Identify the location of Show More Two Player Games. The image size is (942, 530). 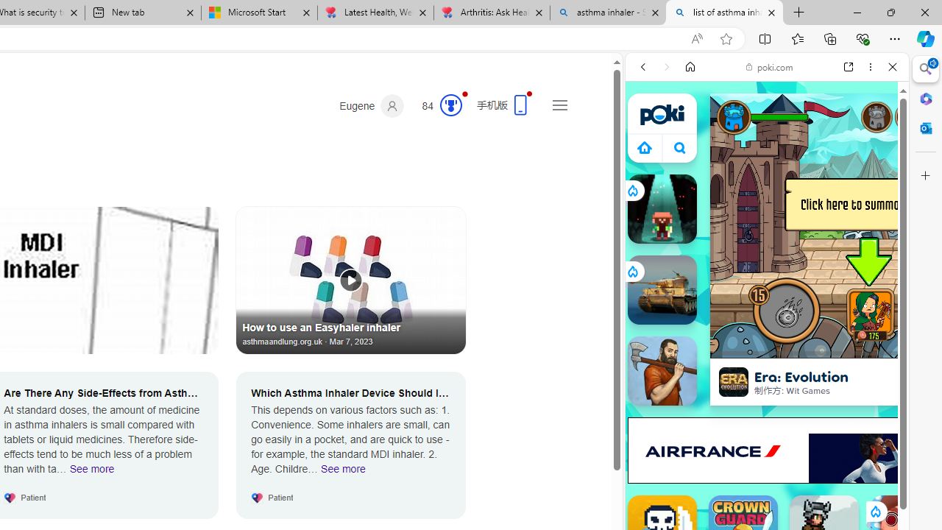
(857, 420).